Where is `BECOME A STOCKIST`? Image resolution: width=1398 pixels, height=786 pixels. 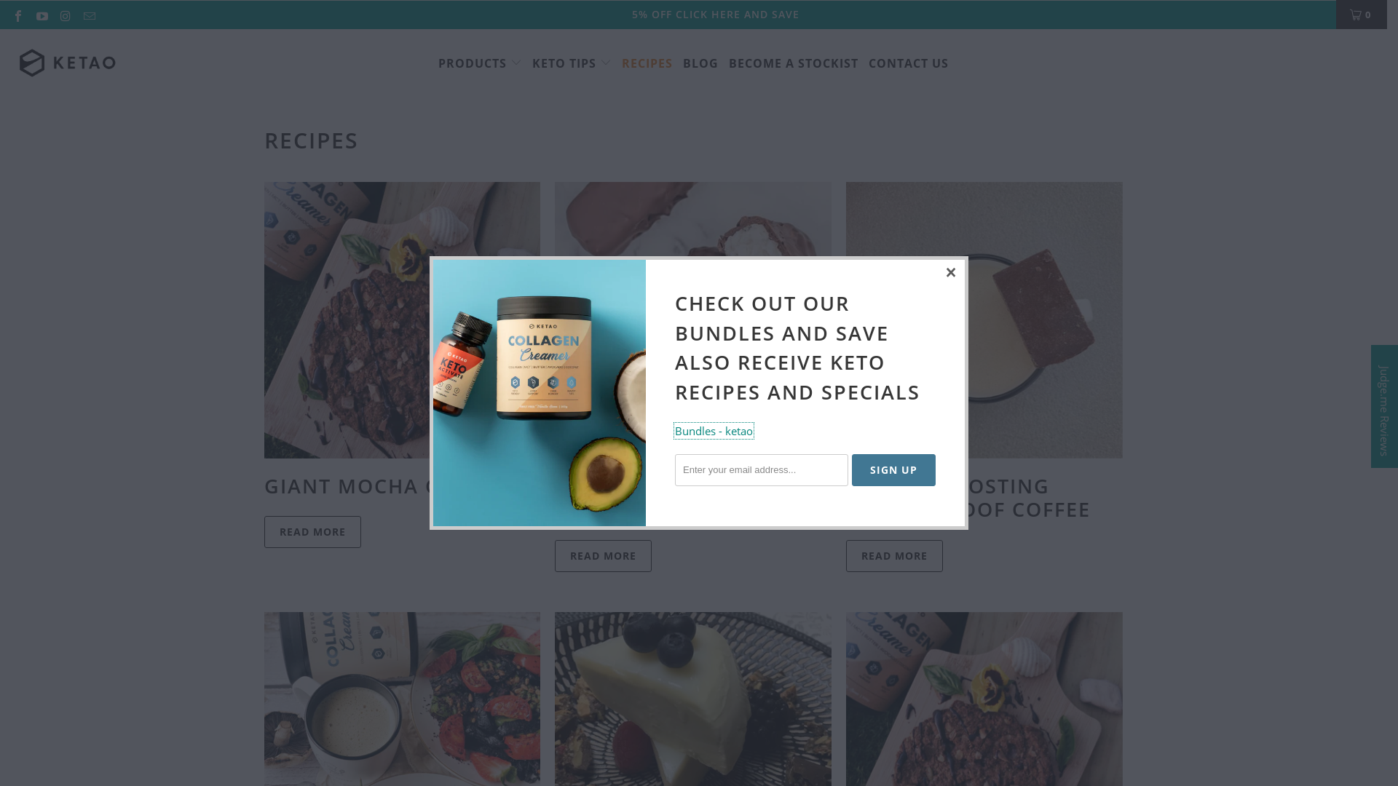
BECOME A STOCKIST is located at coordinates (794, 64).